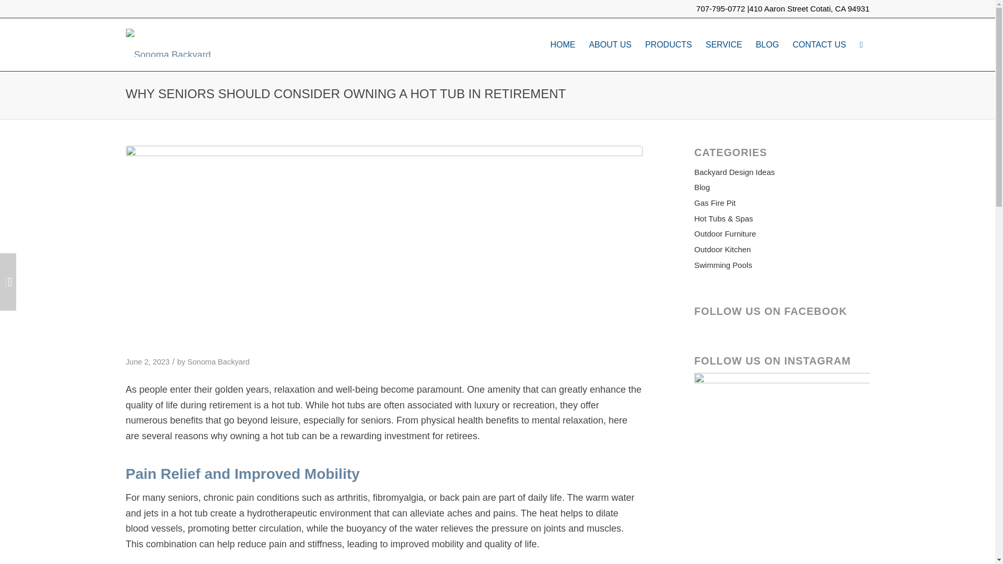 This screenshot has width=1003, height=564. Describe the element at coordinates (720, 8) in the screenshot. I see `707-795-0772` at that location.